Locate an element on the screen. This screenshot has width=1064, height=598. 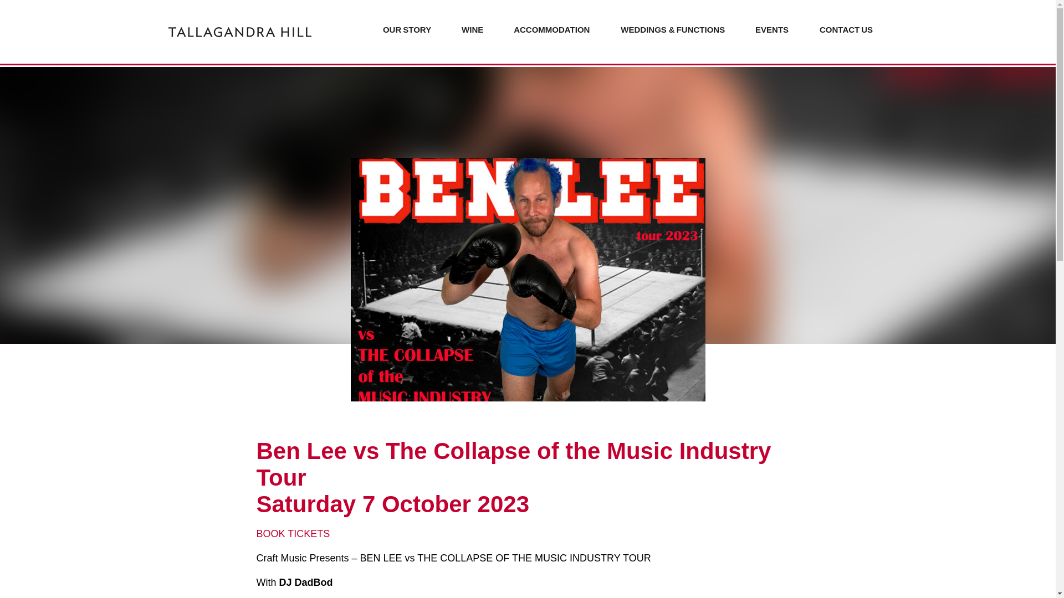
Story is located at coordinates (417, 29).